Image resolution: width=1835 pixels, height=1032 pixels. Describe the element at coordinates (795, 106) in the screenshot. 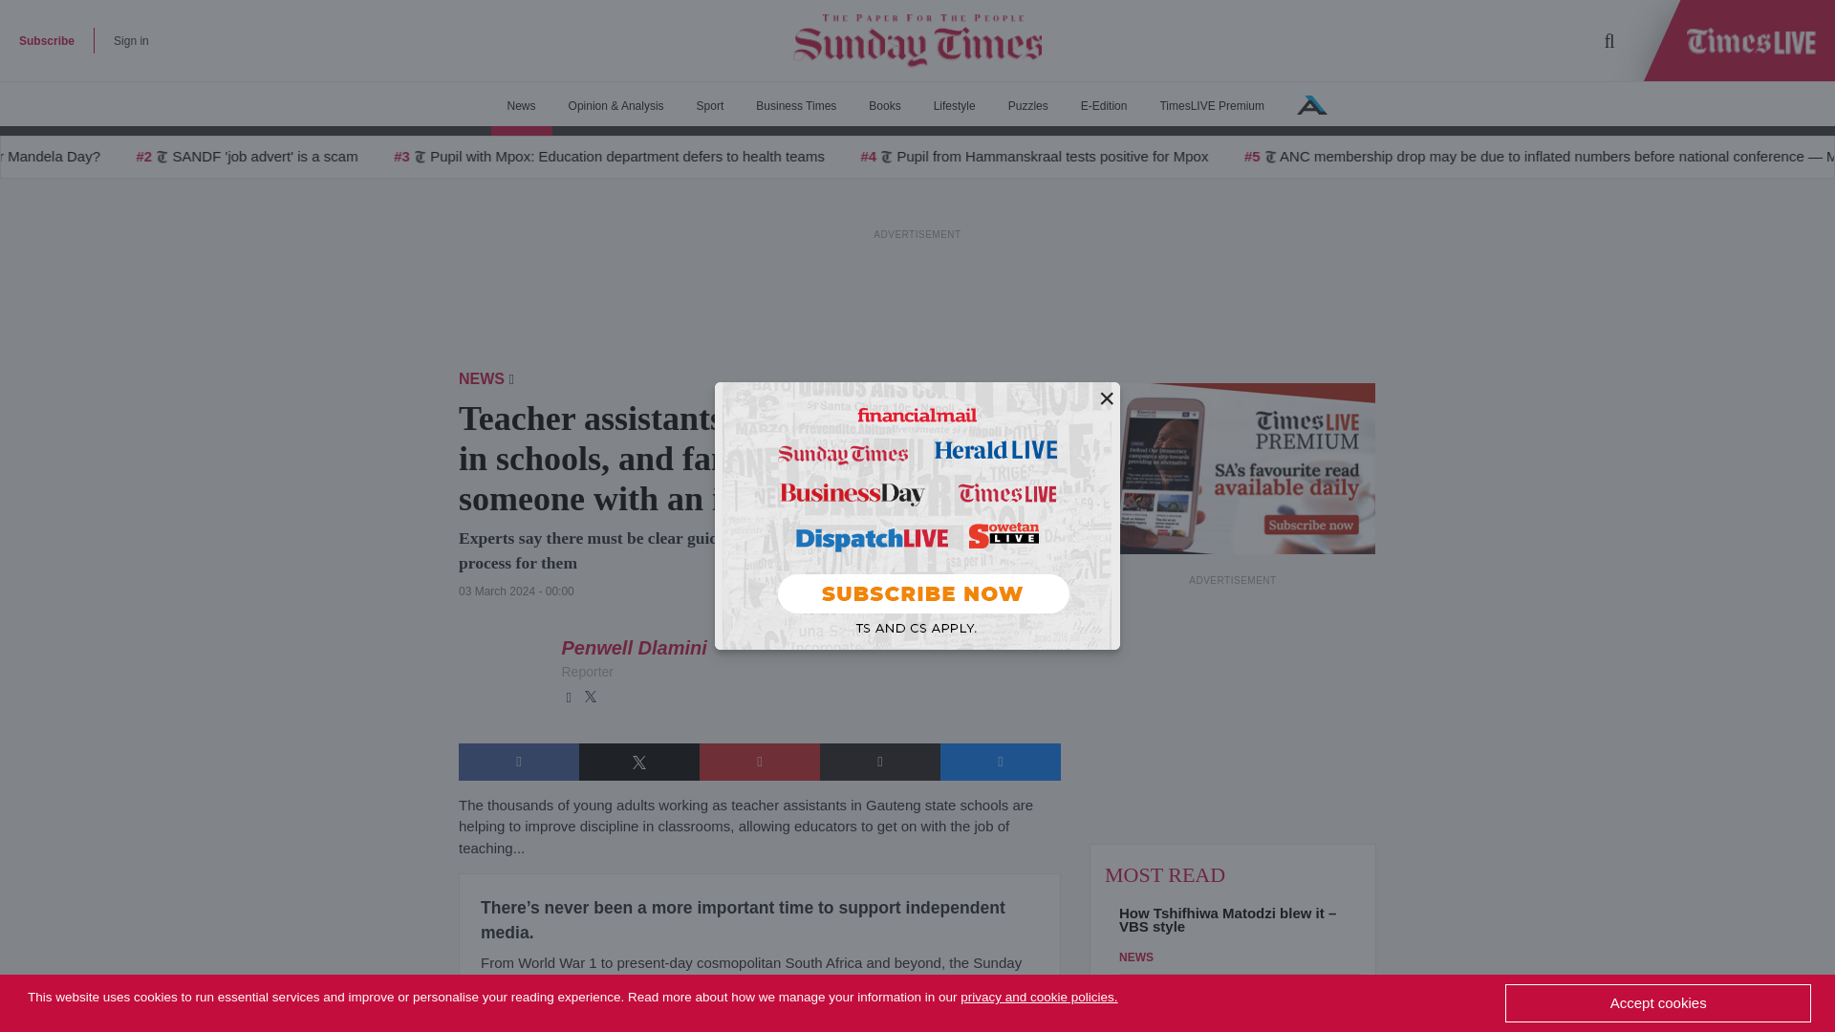

I see `Business Times` at that location.